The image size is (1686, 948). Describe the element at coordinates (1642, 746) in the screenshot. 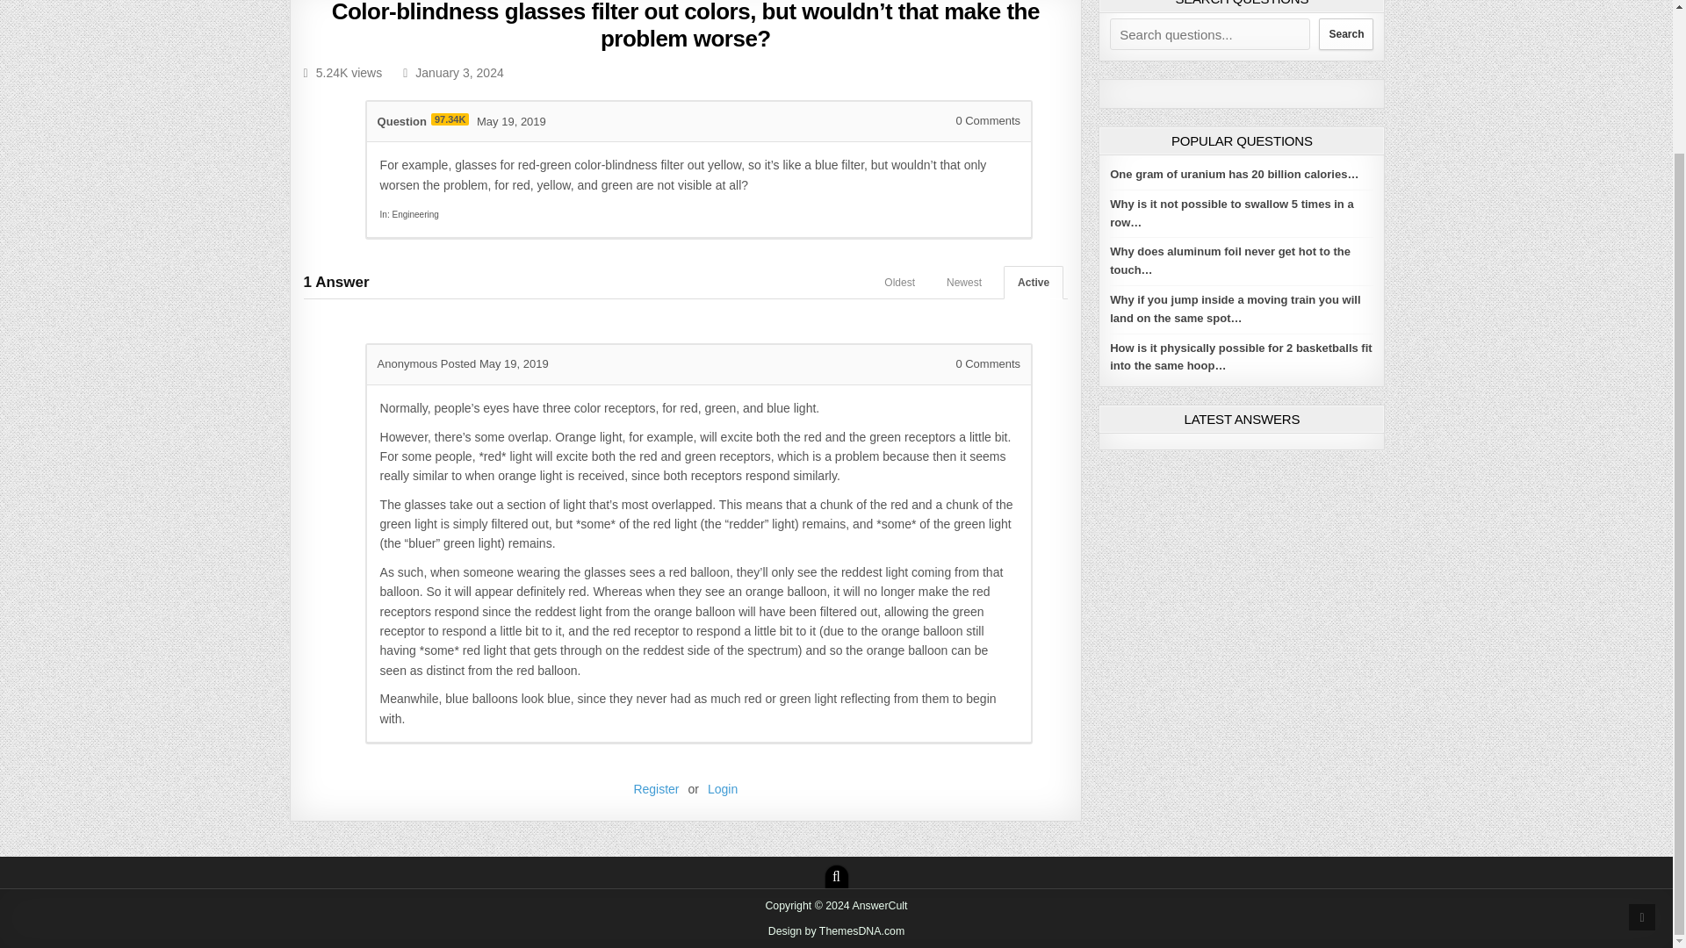

I see `Scroll to Top` at that location.